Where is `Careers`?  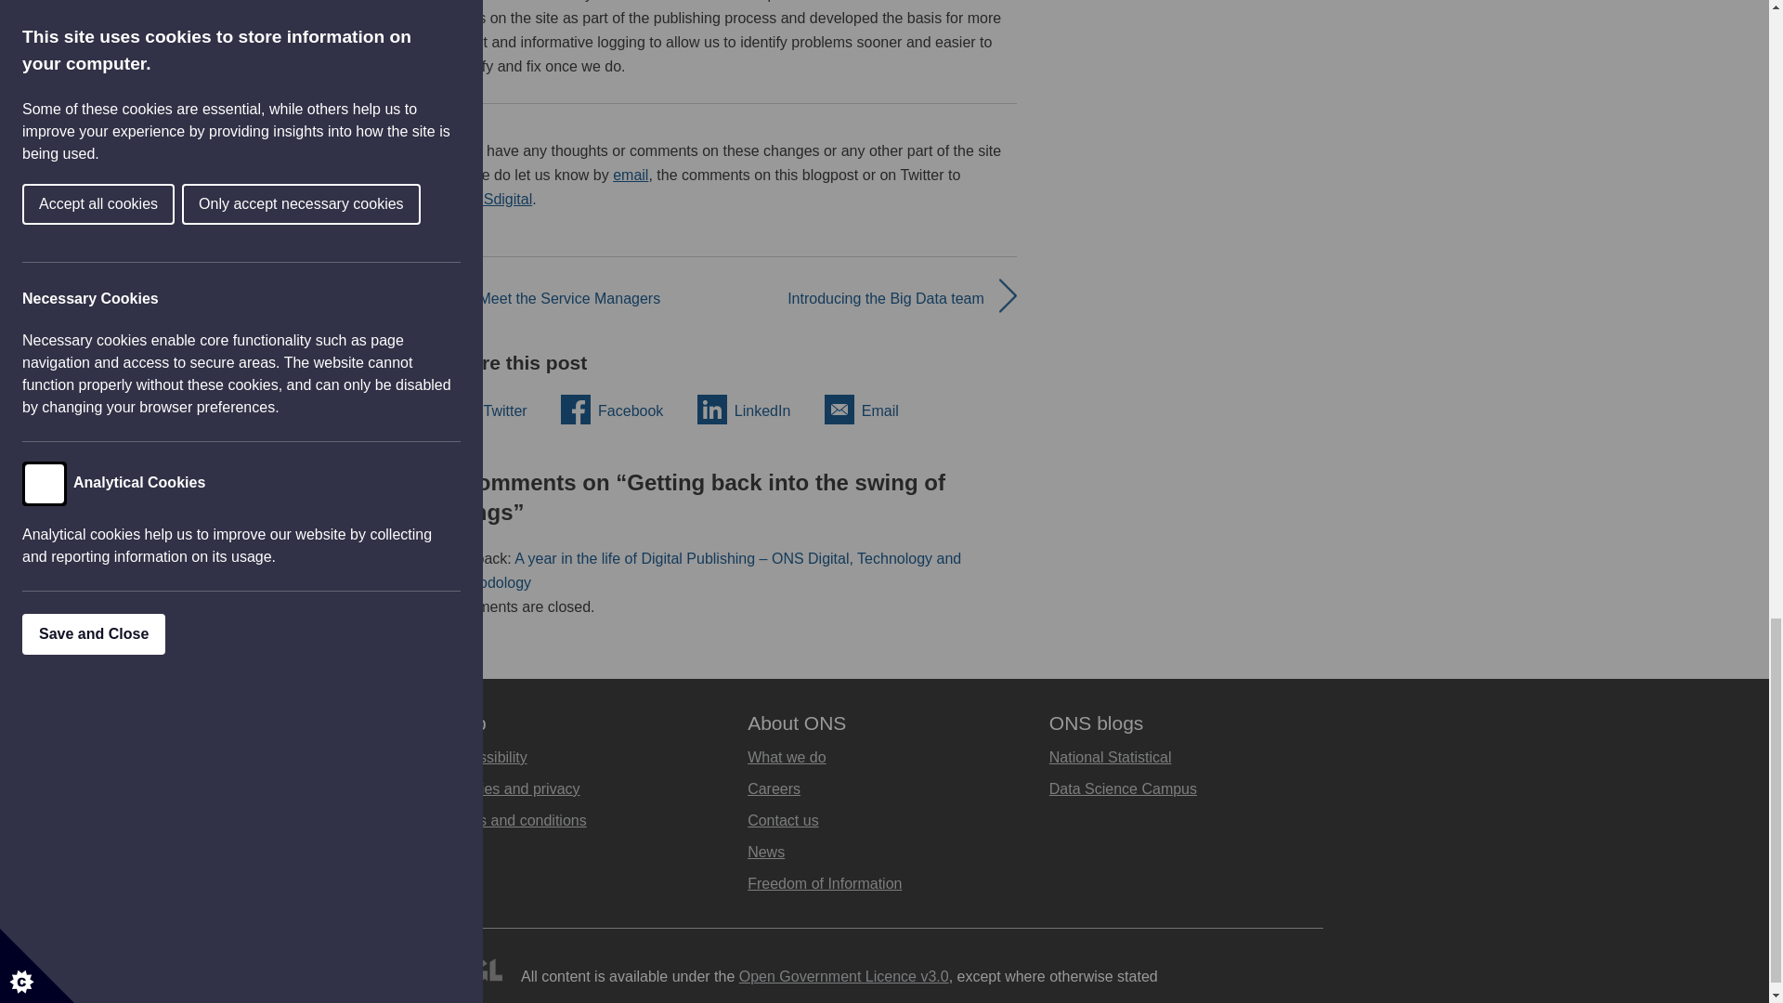
Careers is located at coordinates (774, 788).